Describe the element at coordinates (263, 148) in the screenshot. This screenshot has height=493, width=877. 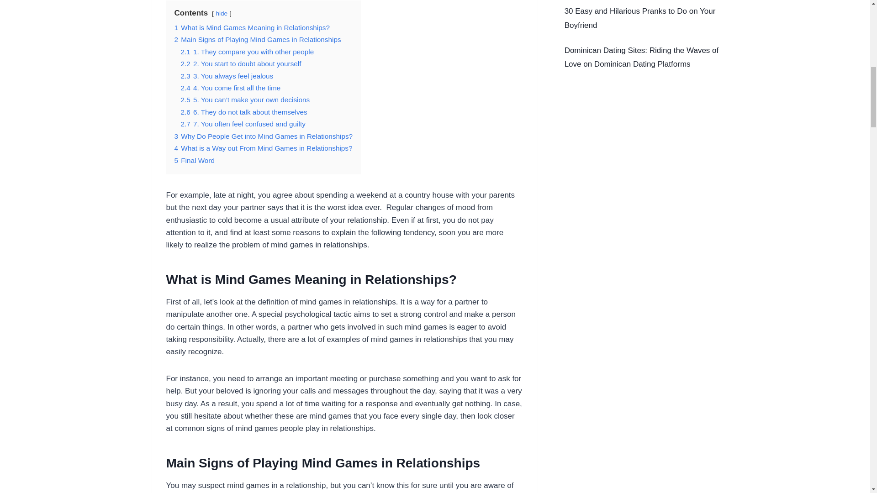
I see `4 What is a Way out From Mind Games in Relationships?` at that location.